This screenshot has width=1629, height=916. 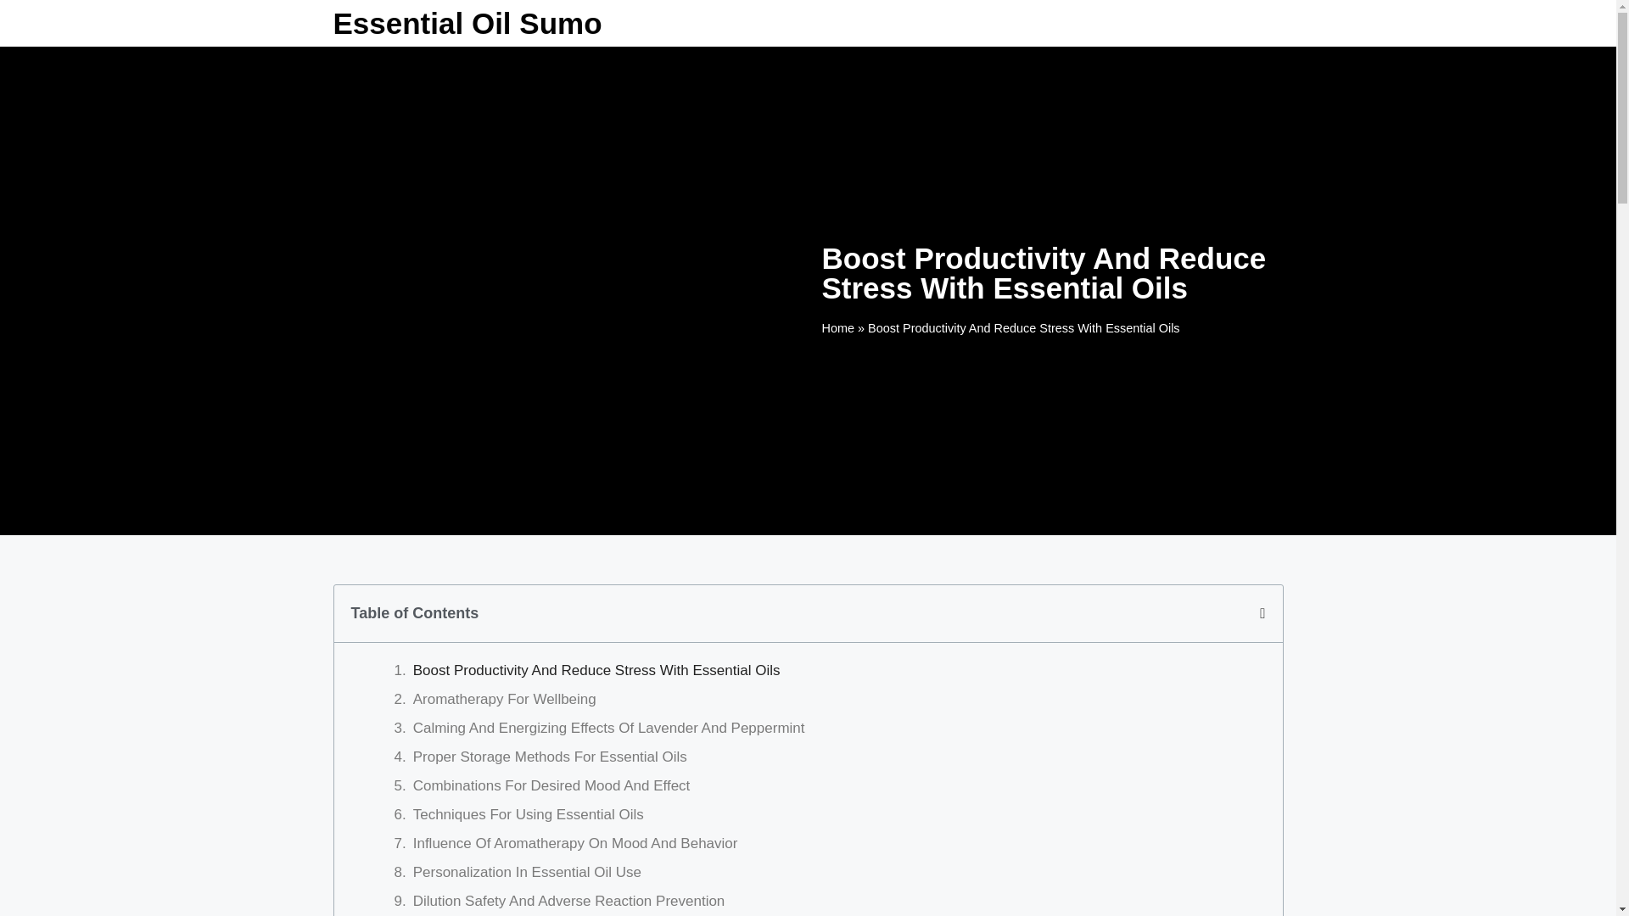 What do you see at coordinates (596, 670) in the screenshot?
I see `Boost Productivity And Reduce Stress With Essential Oils` at bounding box center [596, 670].